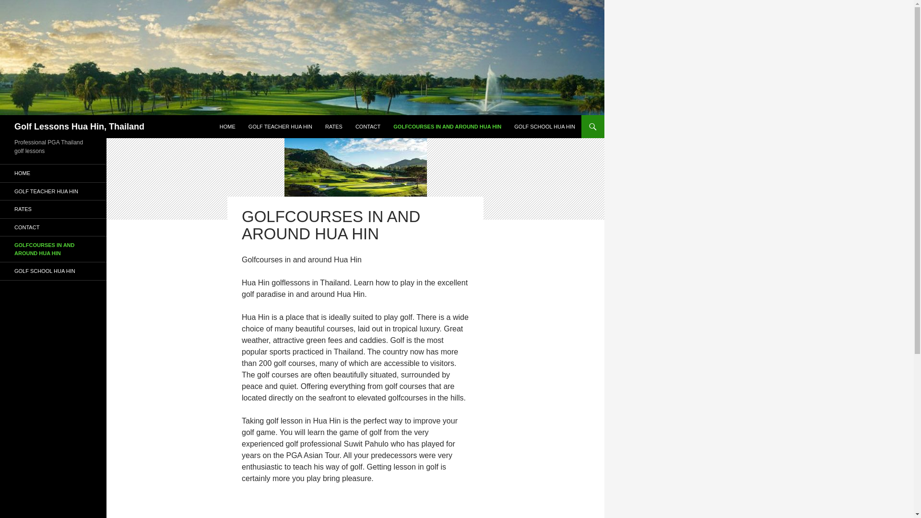 The image size is (921, 518). I want to click on GOLFCOURSES IN AND AROUND HUA HIN, so click(53, 249).